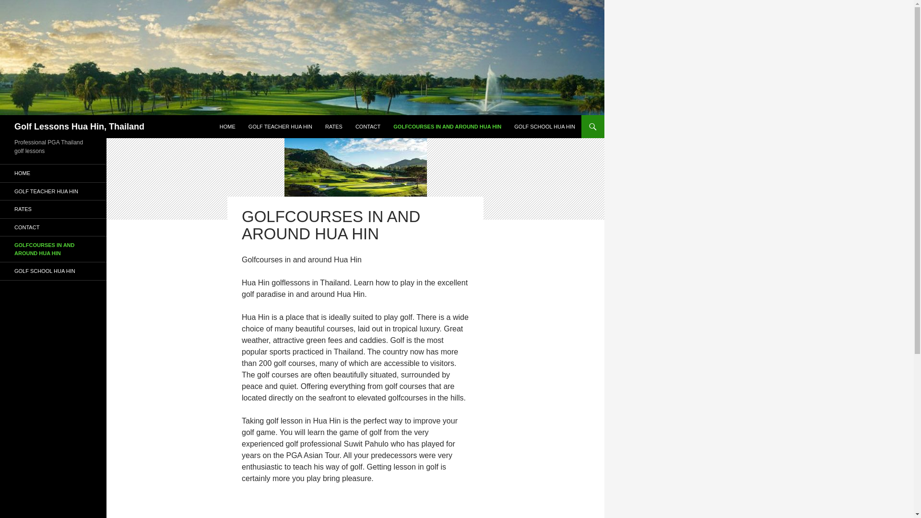 The image size is (921, 518). I want to click on GOLFCOURSES IN AND AROUND HUA HIN, so click(53, 249).